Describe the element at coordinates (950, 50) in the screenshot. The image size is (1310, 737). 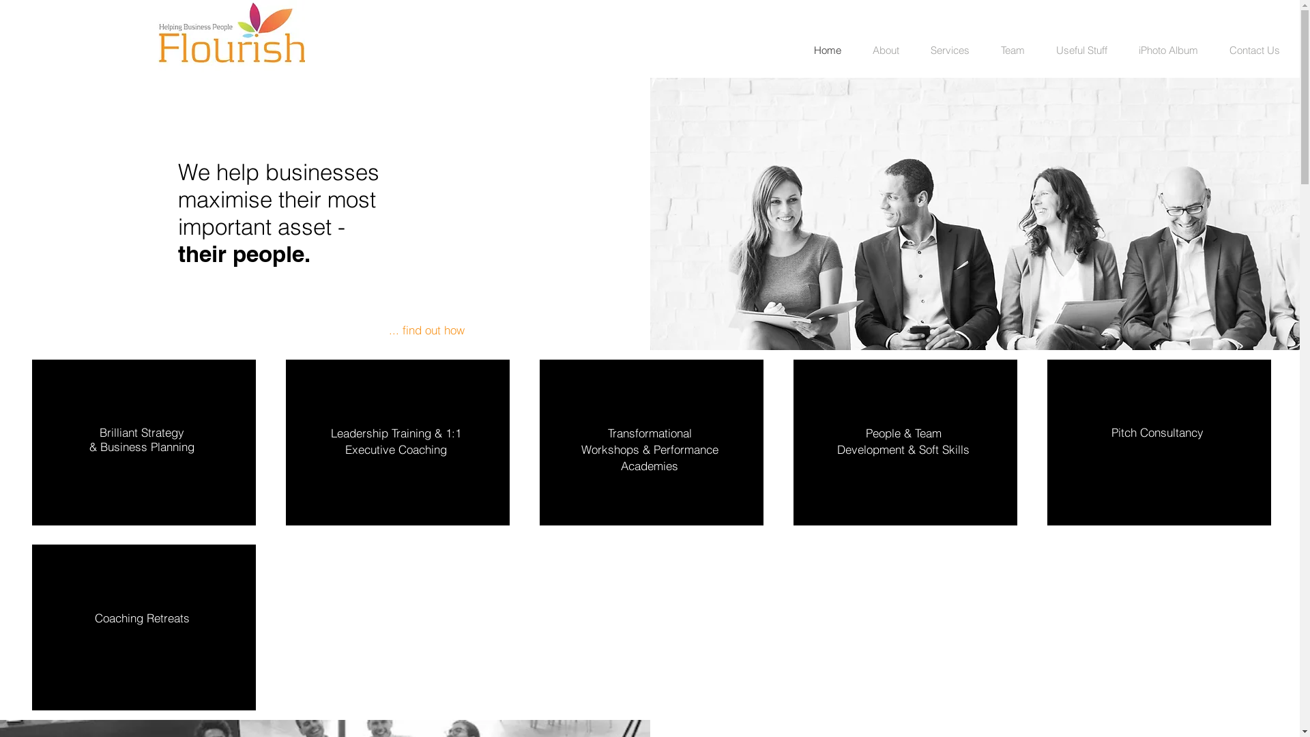
I see `Services` at that location.